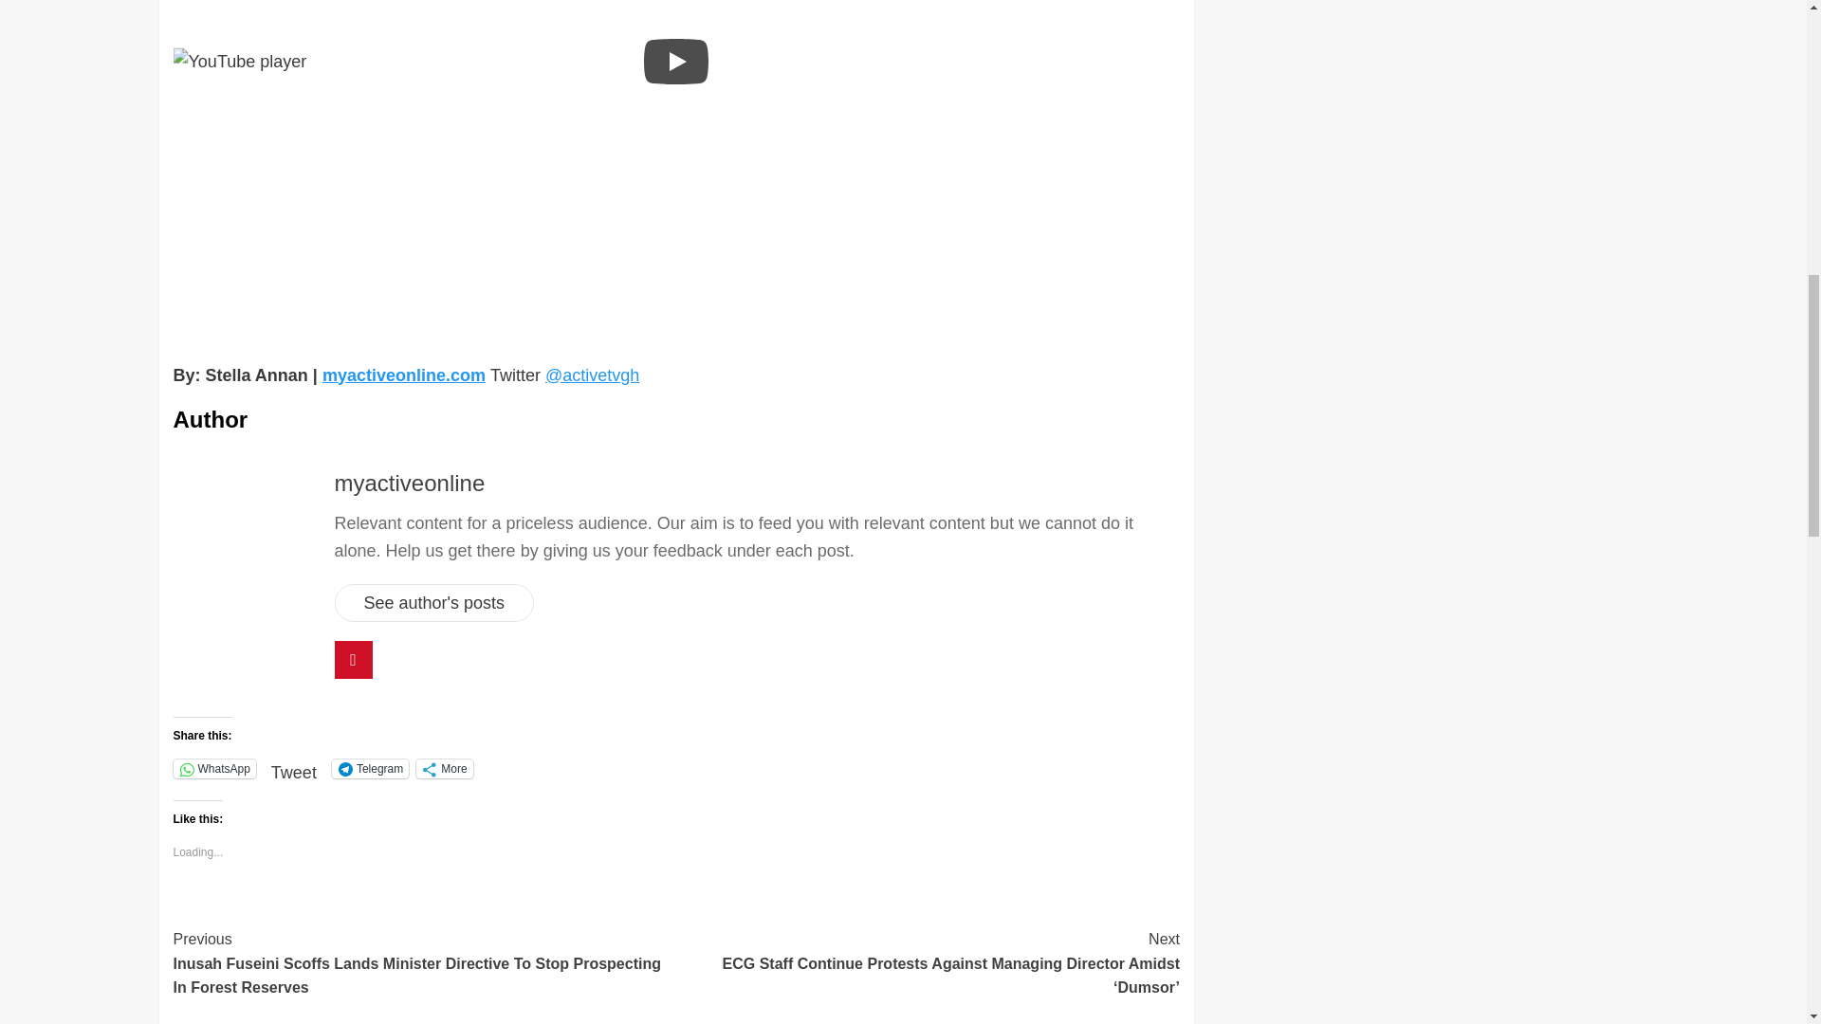 The image size is (1821, 1024). What do you see at coordinates (432, 603) in the screenshot?
I see `See author's posts` at bounding box center [432, 603].